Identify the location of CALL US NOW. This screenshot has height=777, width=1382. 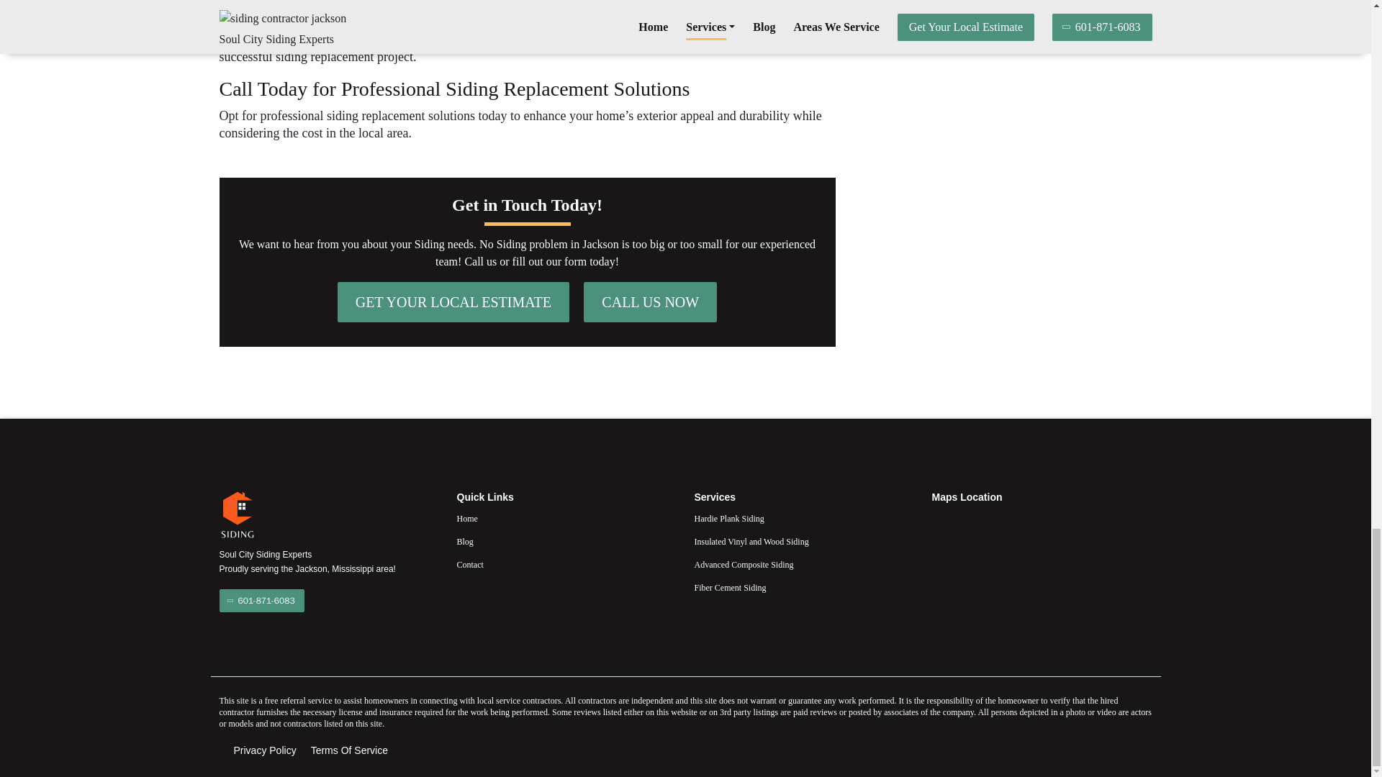
(650, 302).